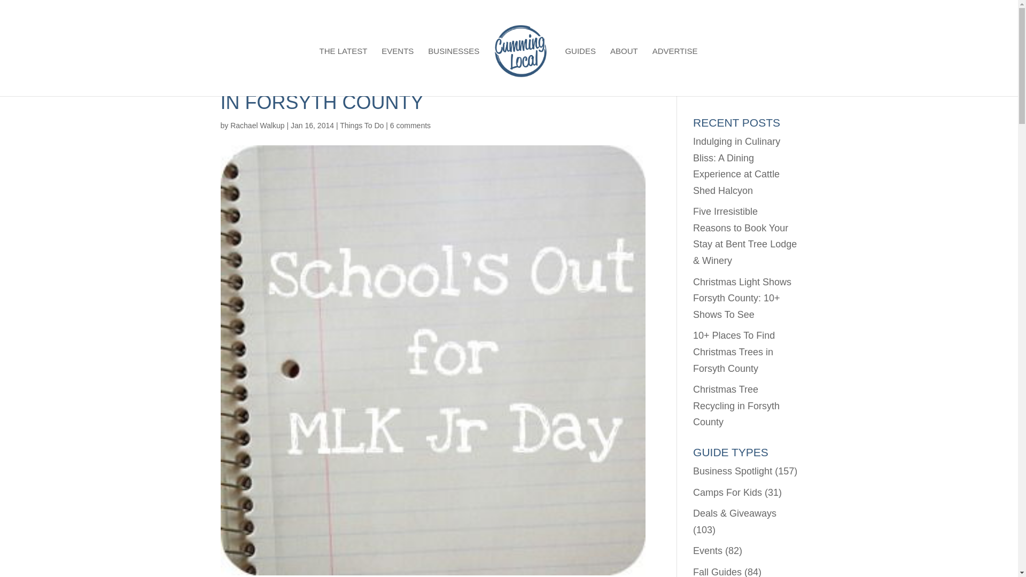 This screenshot has height=577, width=1026. Describe the element at coordinates (343, 72) in the screenshot. I see `THE LATEST` at that location.